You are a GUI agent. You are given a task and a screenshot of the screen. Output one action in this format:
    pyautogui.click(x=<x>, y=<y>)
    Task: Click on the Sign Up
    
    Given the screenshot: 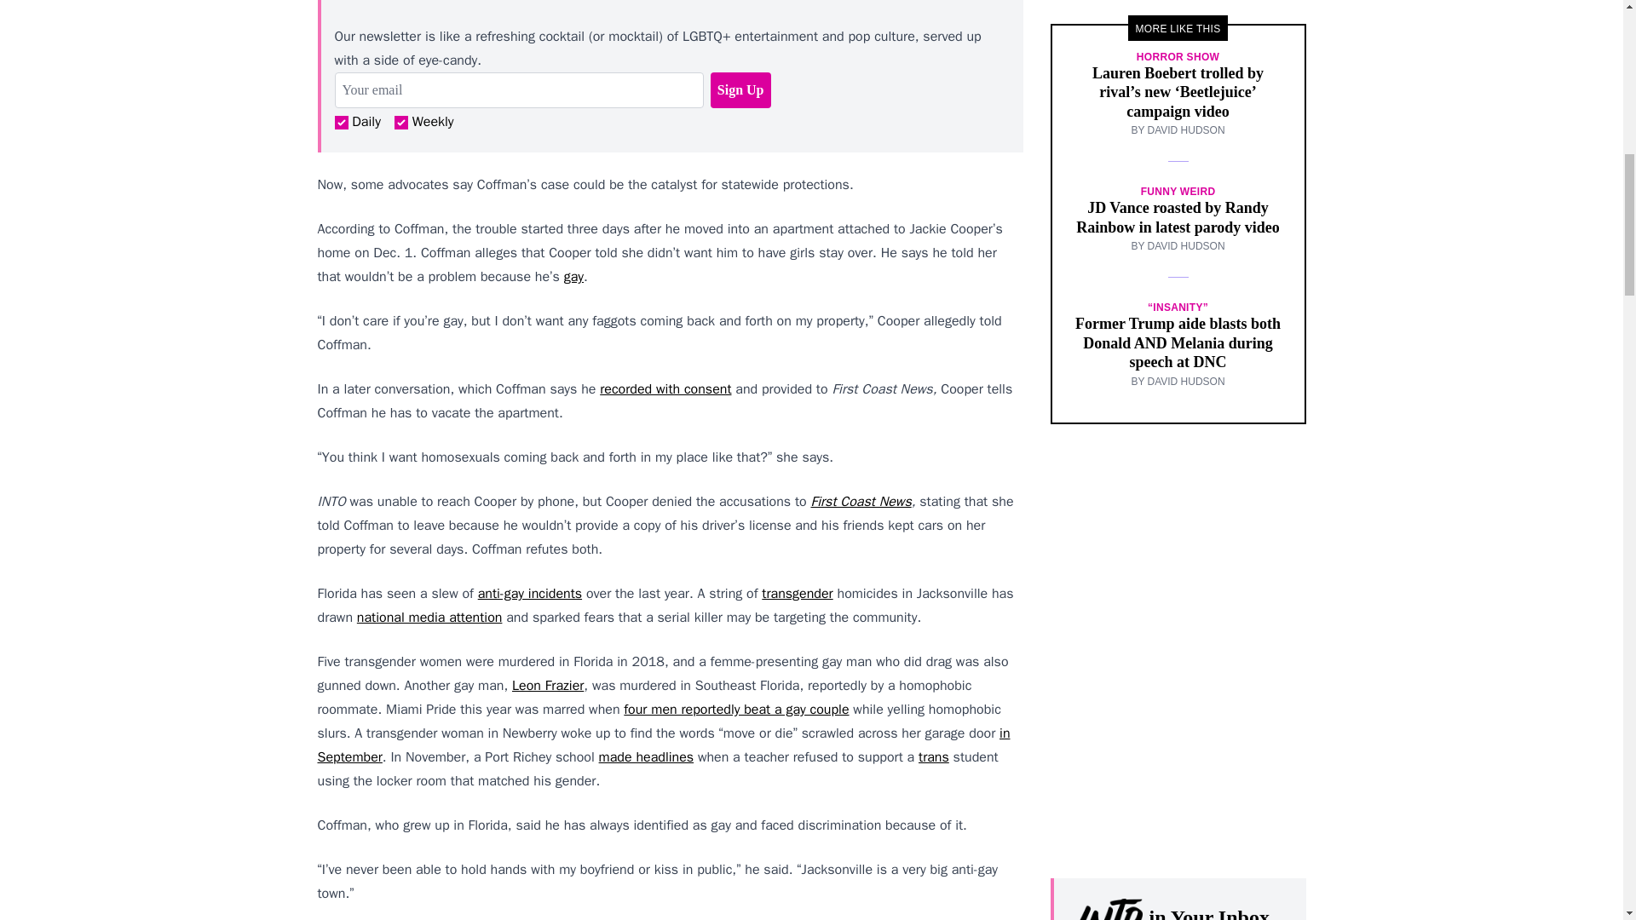 What is the action you would take?
    pyautogui.click(x=740, y=90)
    